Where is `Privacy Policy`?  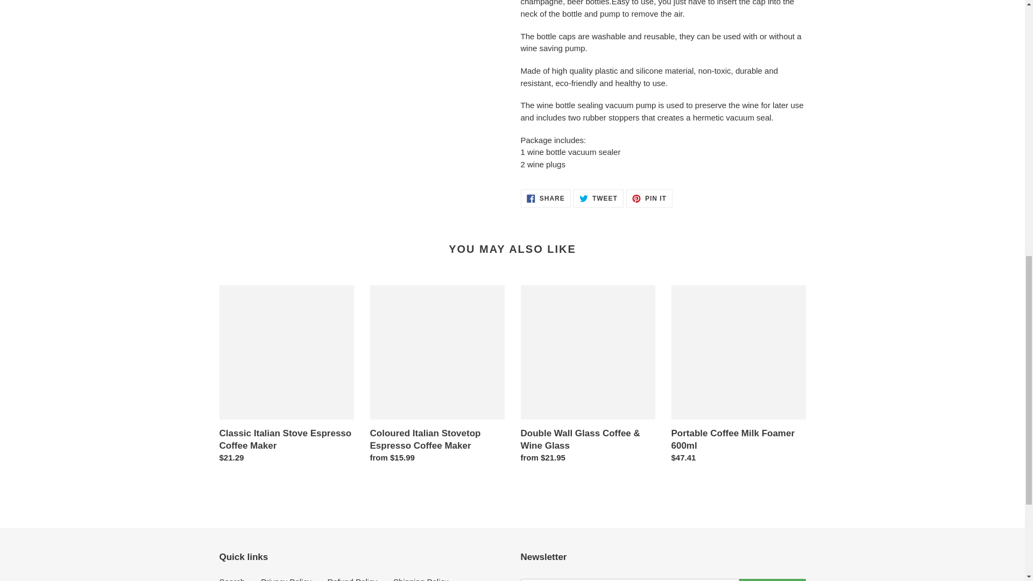
Privacy Policy is located at coordinates (773, 580).